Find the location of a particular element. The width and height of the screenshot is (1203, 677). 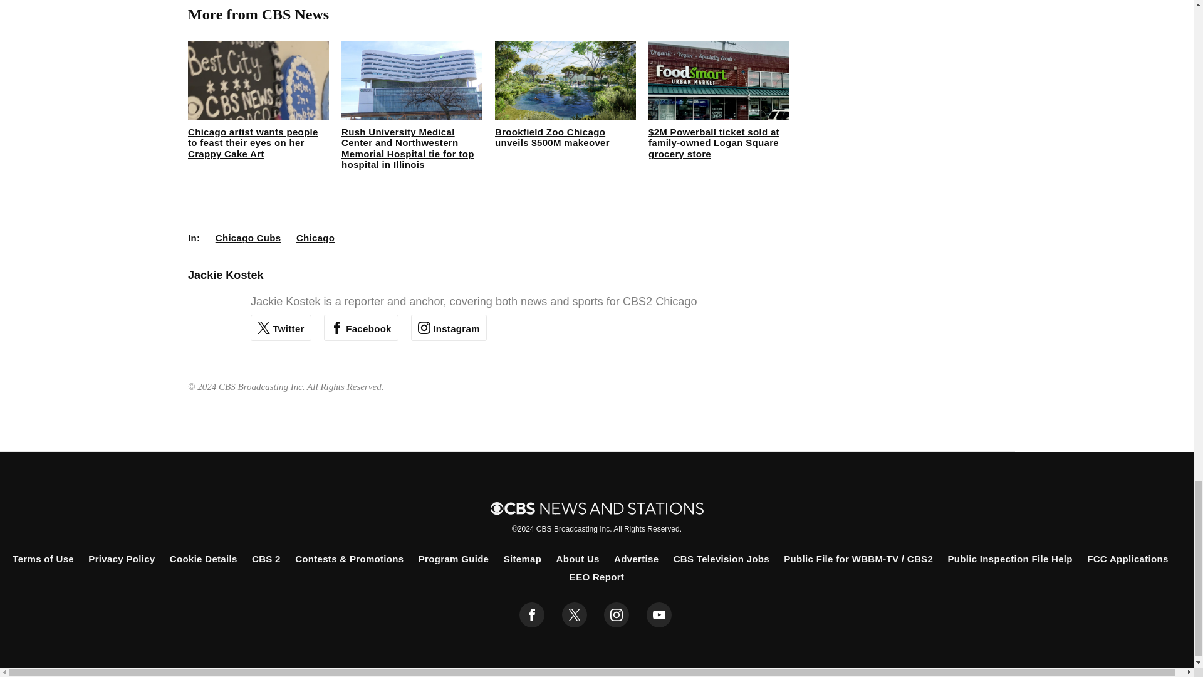

twitter is located at coordinates (574, 615).